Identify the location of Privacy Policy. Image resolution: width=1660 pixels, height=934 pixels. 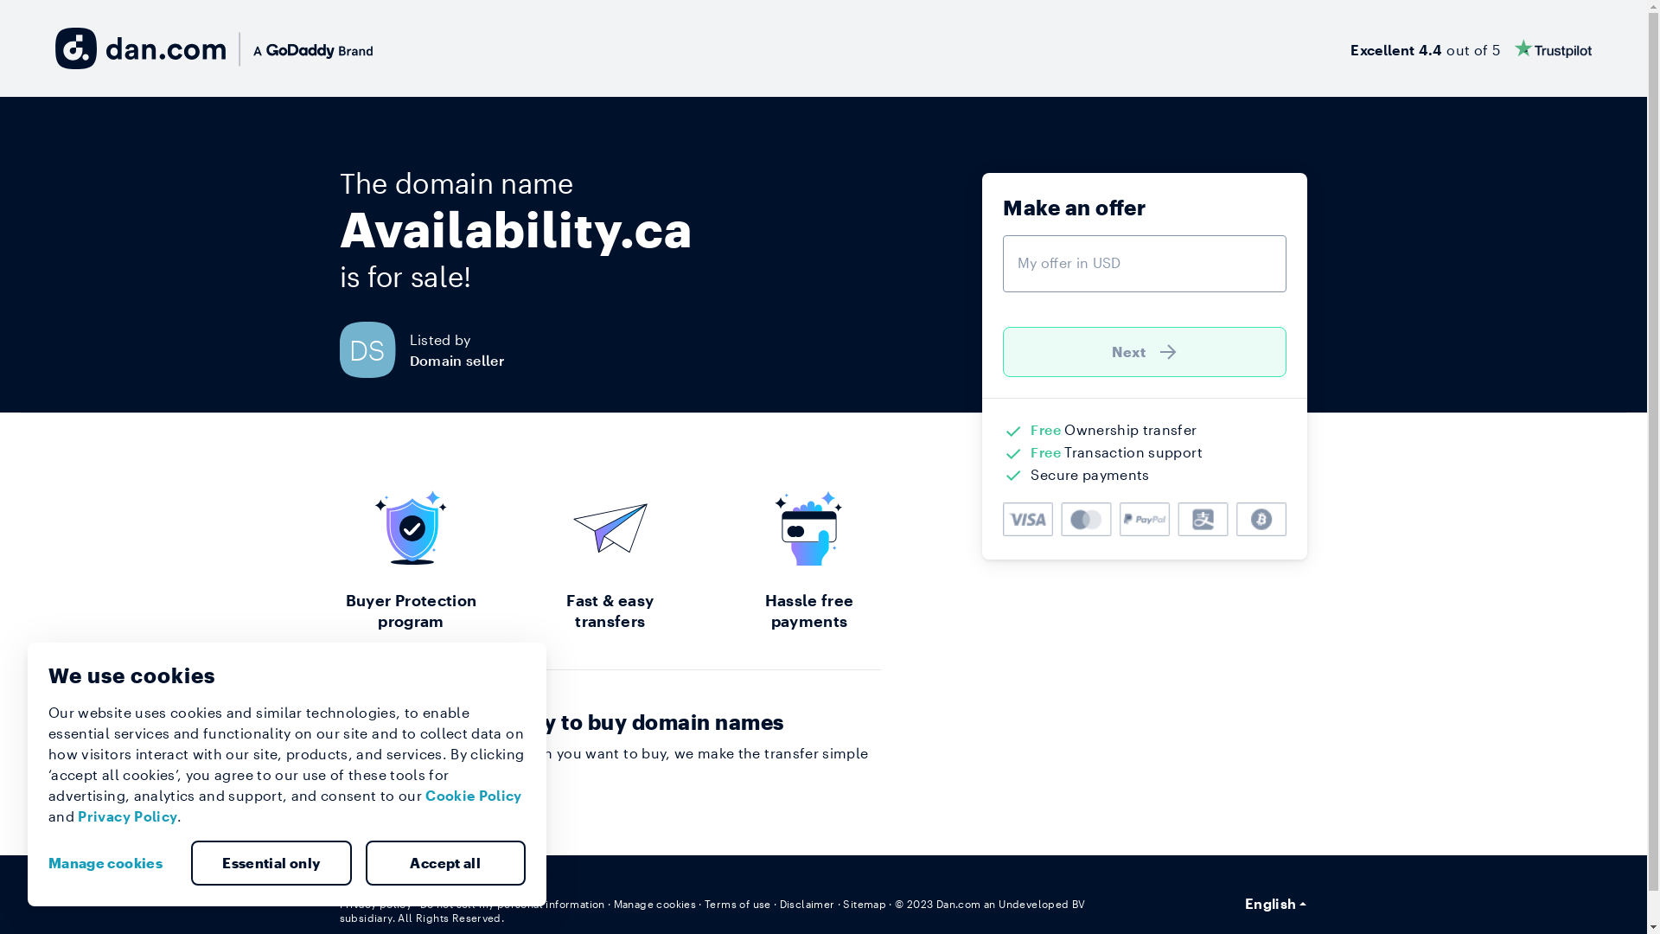
(128, 816).